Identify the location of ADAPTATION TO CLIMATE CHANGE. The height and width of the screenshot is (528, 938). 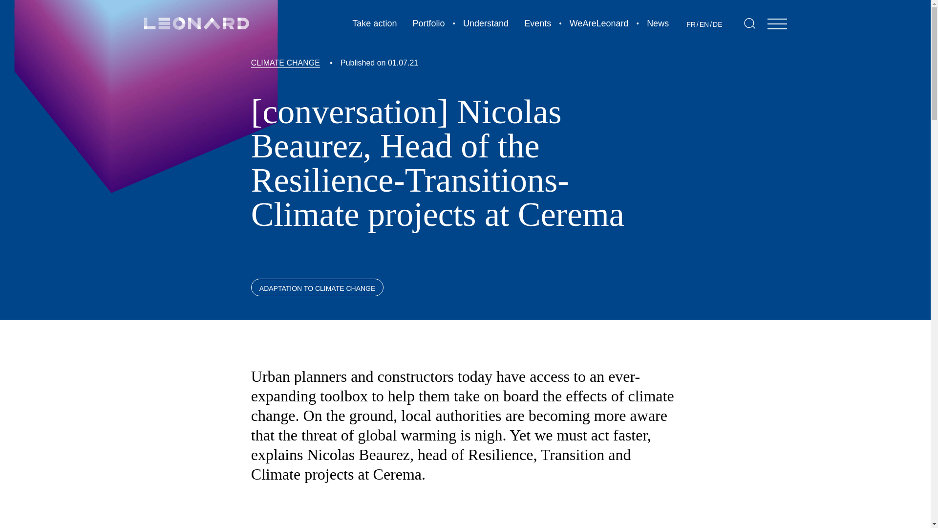
(318, 287).